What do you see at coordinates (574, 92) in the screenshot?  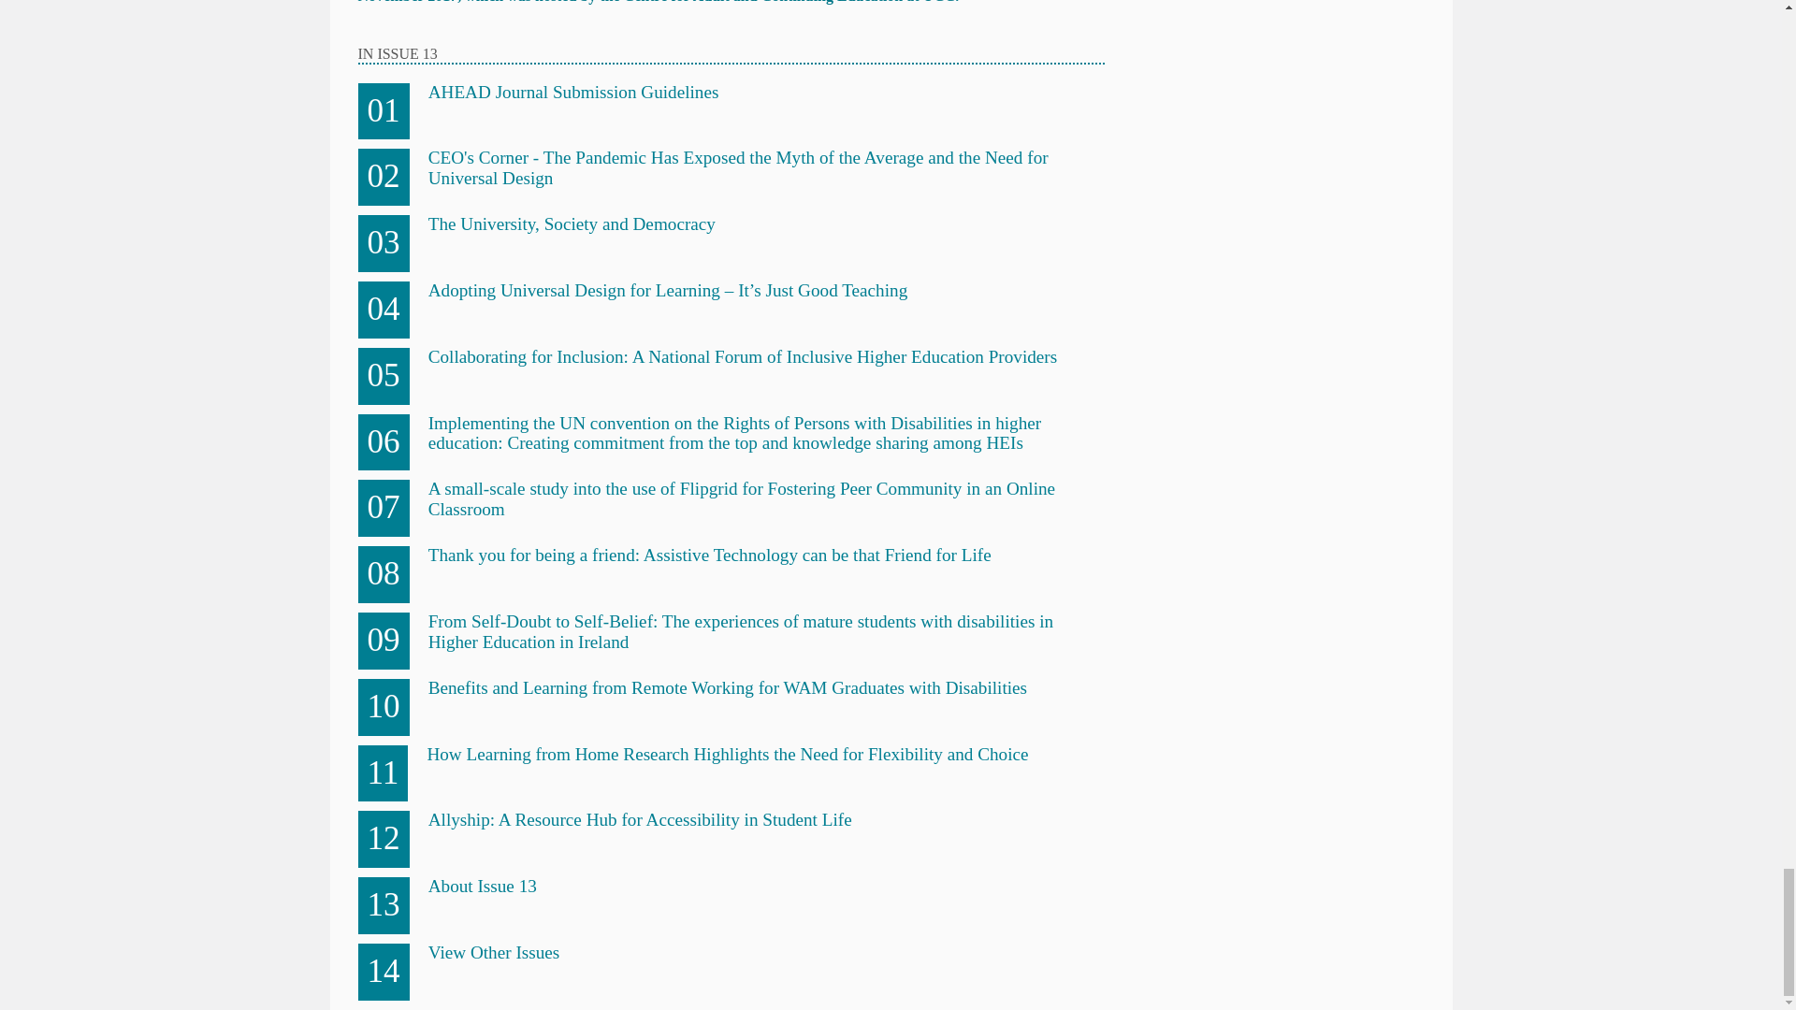 I see `AHEAD Journal Submission Guidelines` at bounding box center [574, 92].